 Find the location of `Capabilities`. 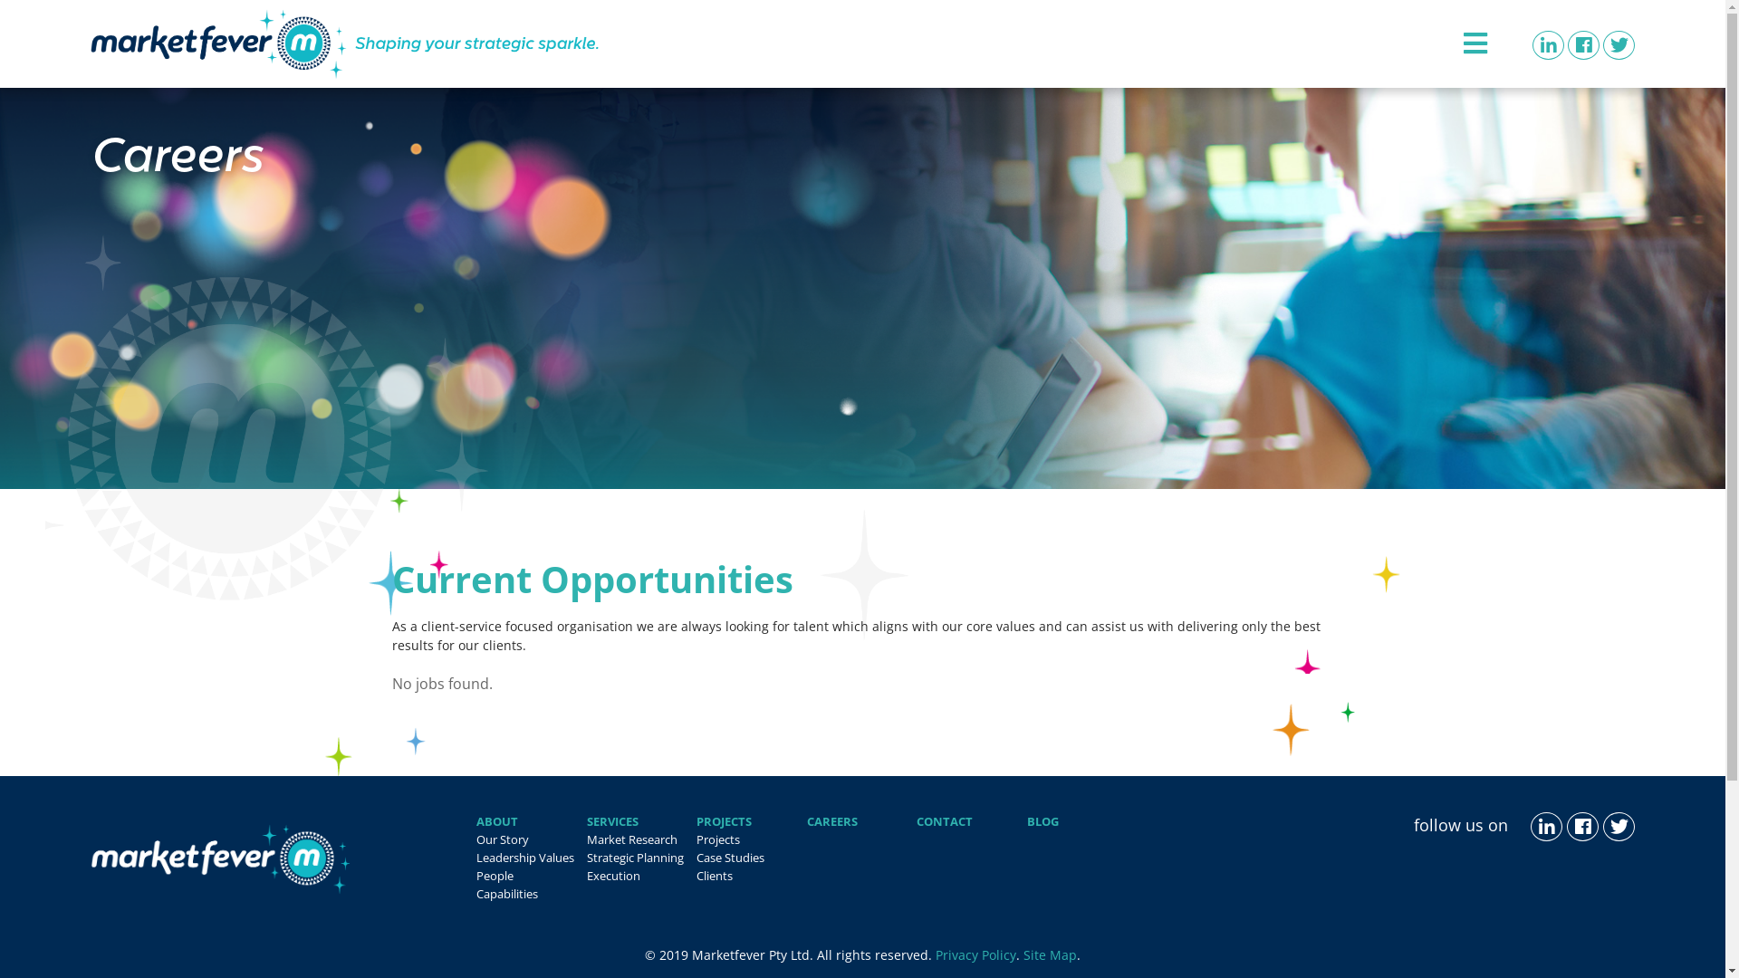

Capabilities is located at coordinates (507, 894).